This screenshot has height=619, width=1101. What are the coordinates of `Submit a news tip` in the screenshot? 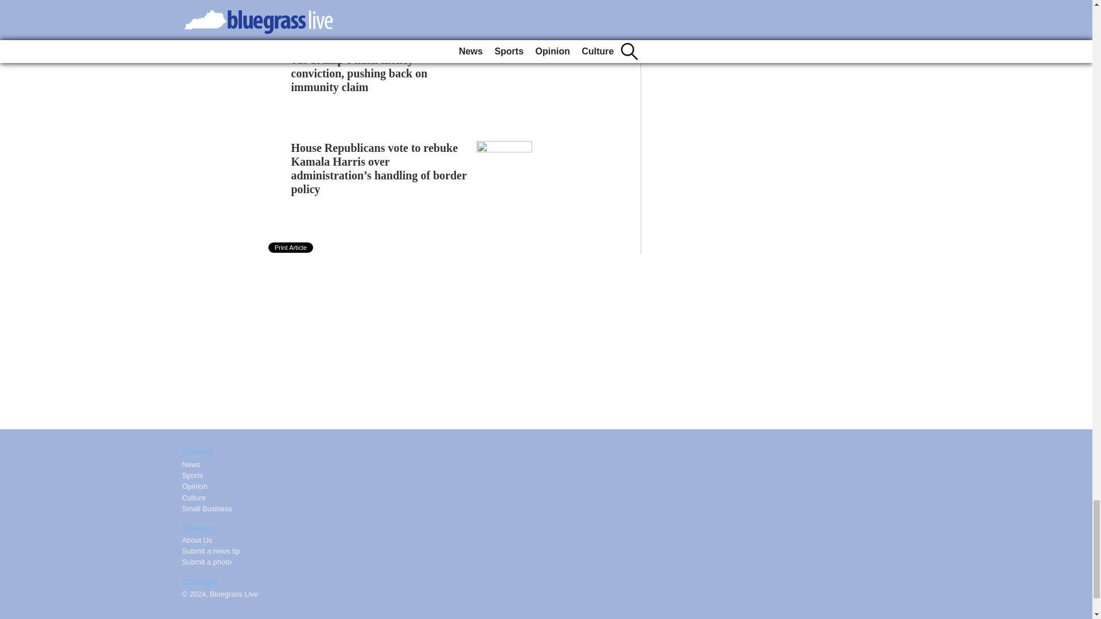 It's located at (211, 550).